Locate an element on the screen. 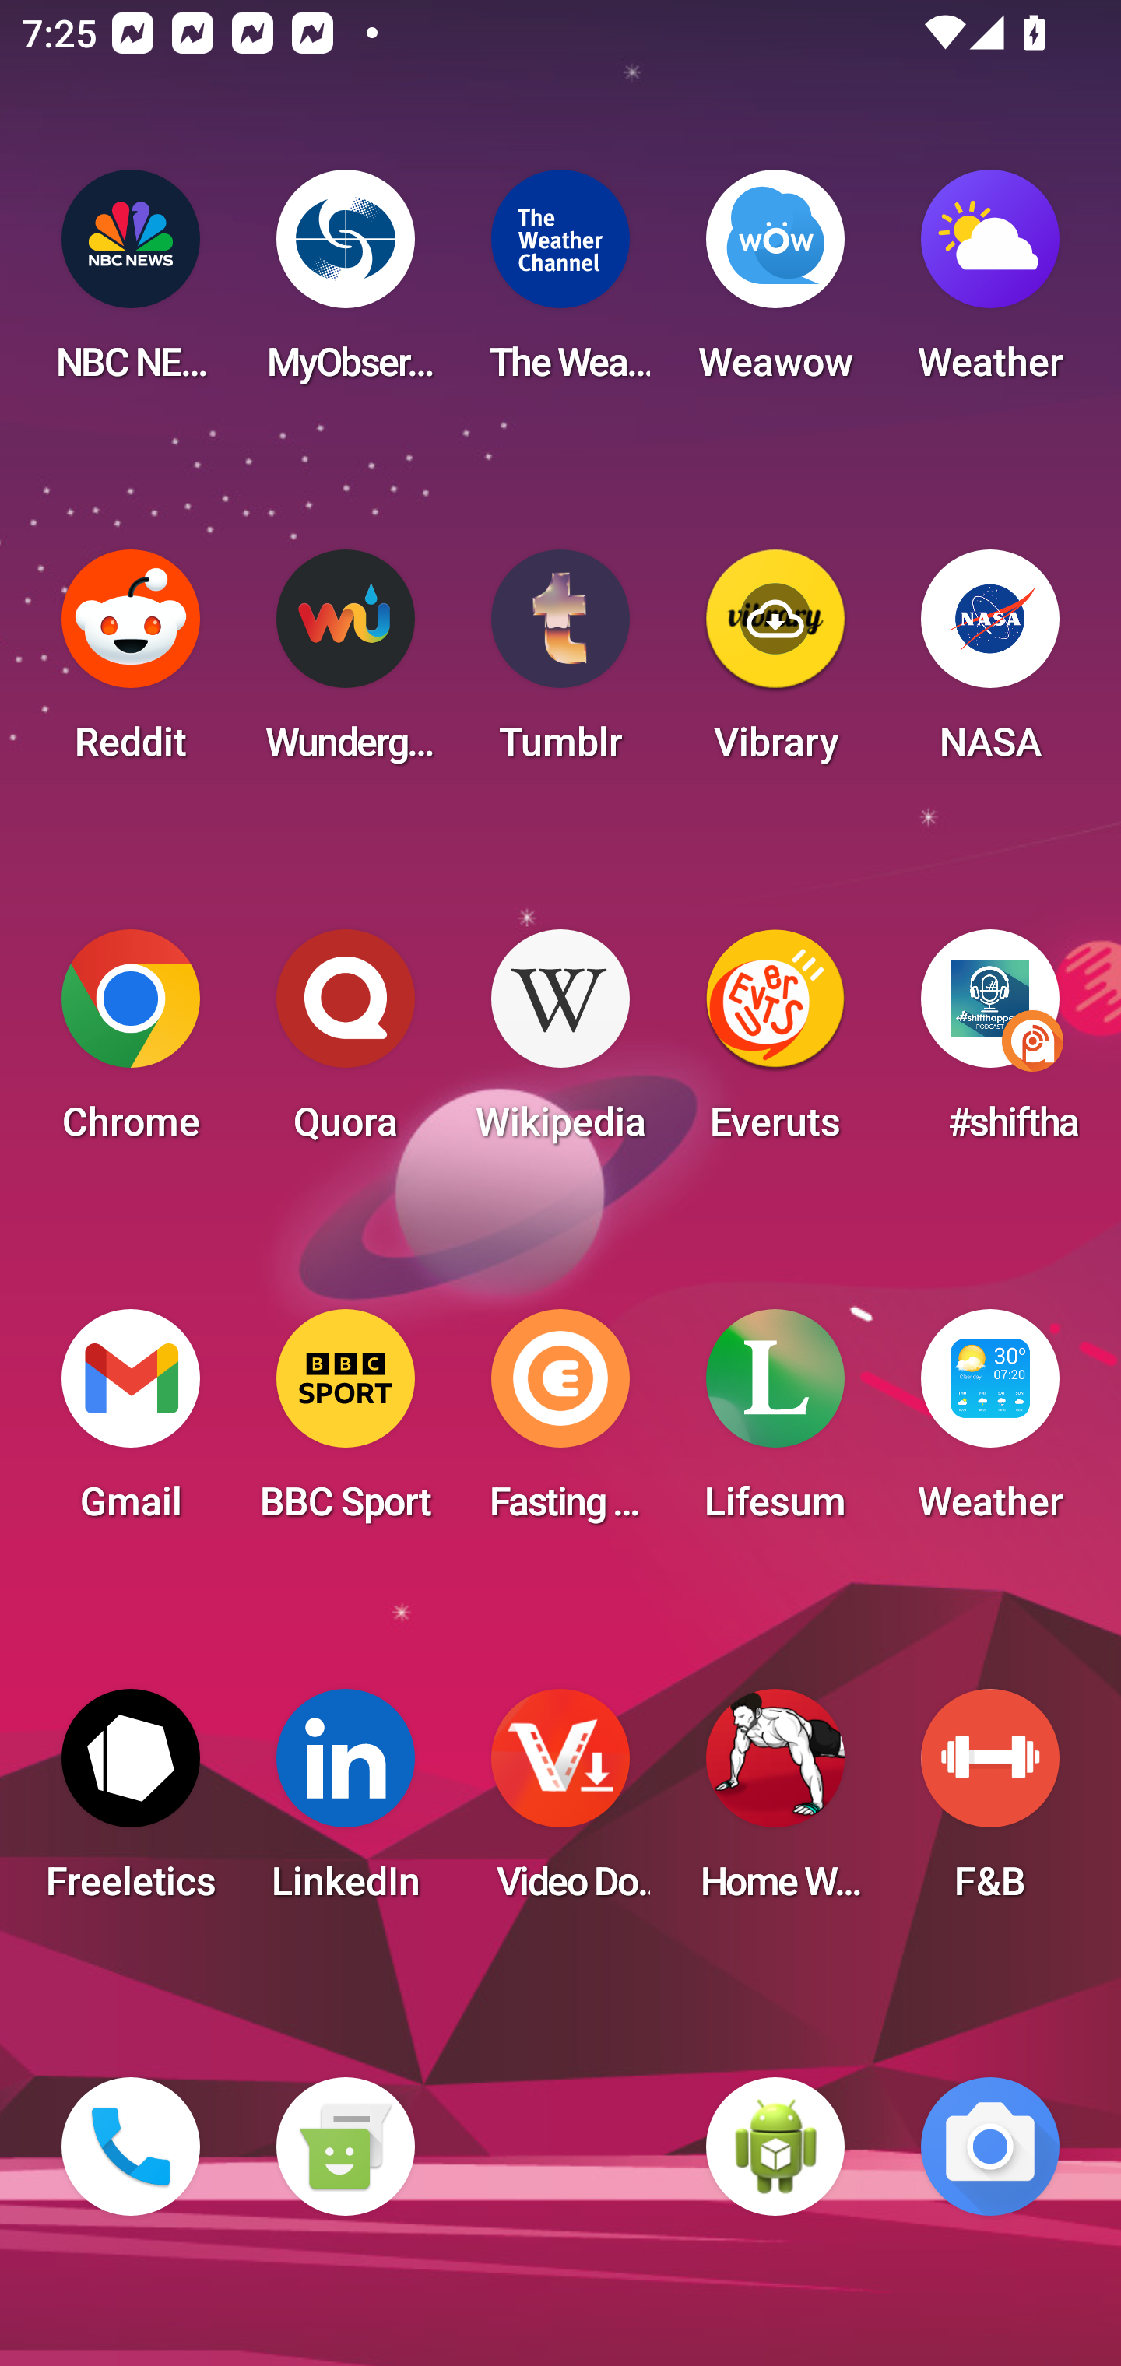  Weawow is located at coordinates (775, 285).